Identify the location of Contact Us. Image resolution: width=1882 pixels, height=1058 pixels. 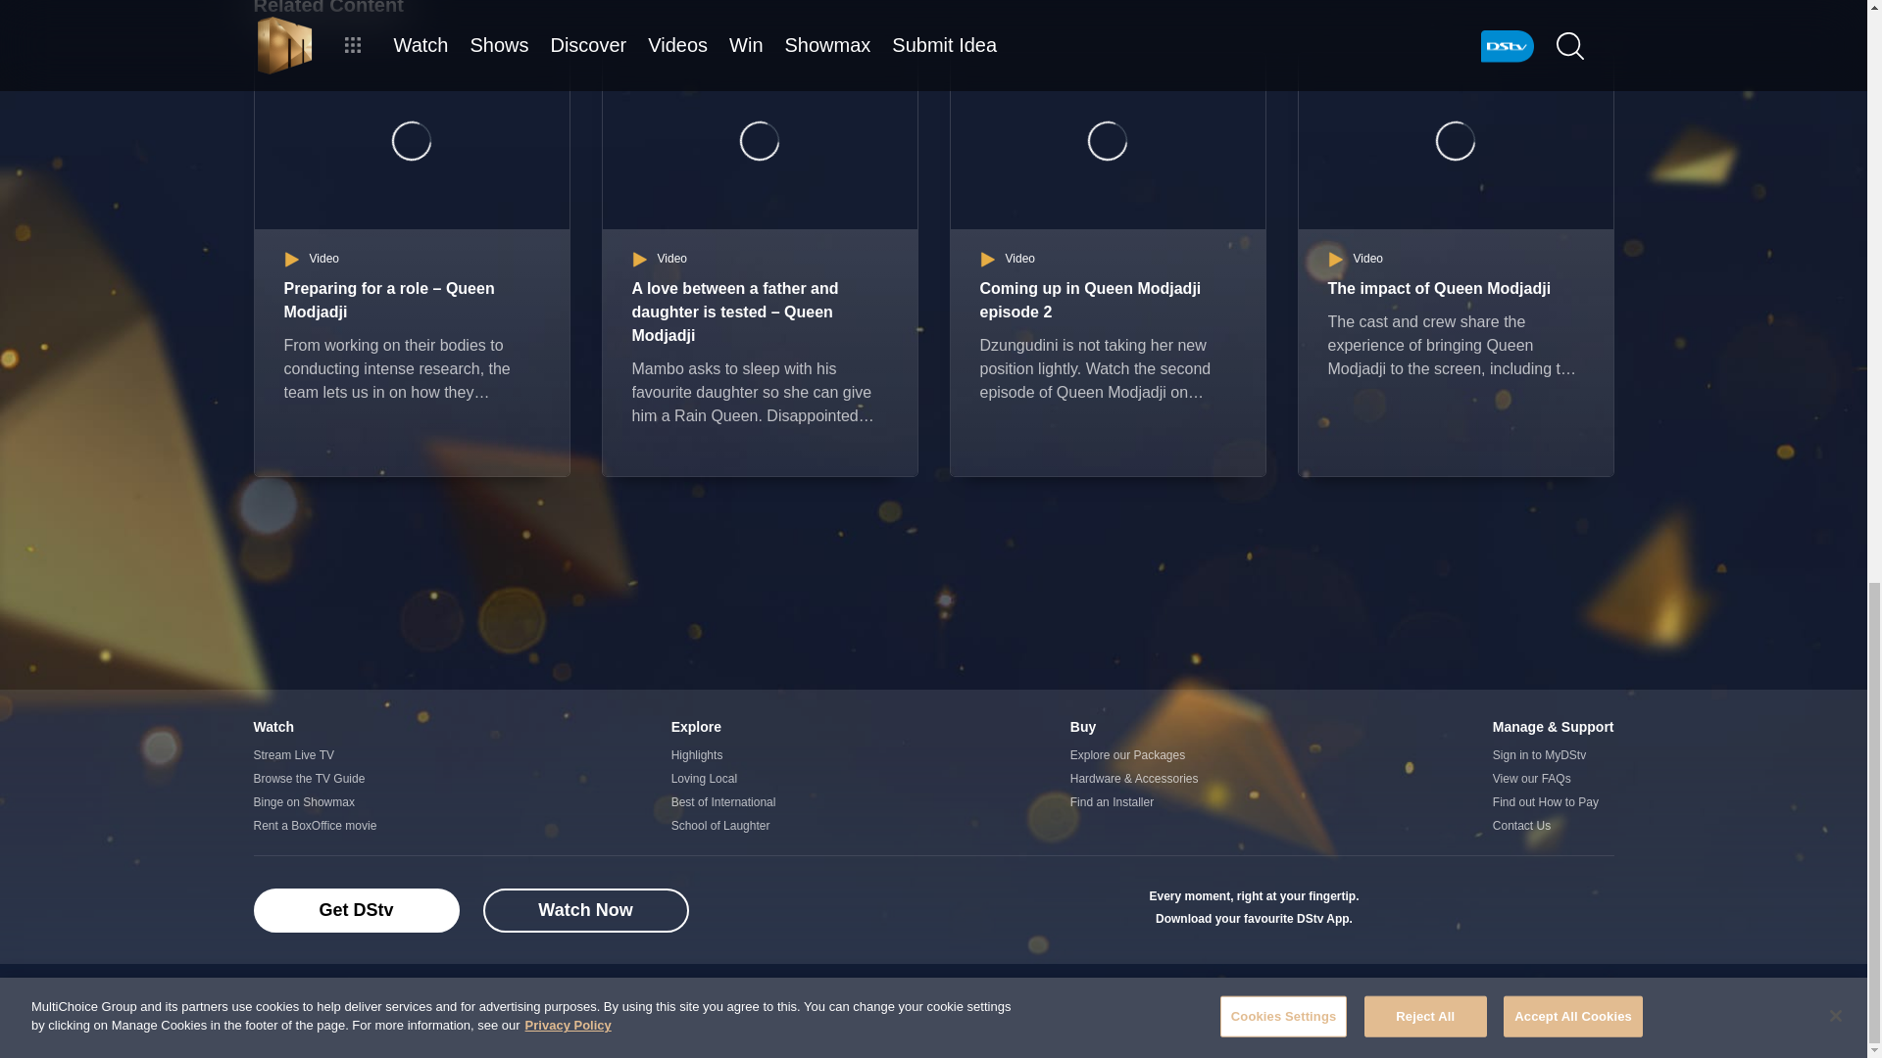
(1553, 825).